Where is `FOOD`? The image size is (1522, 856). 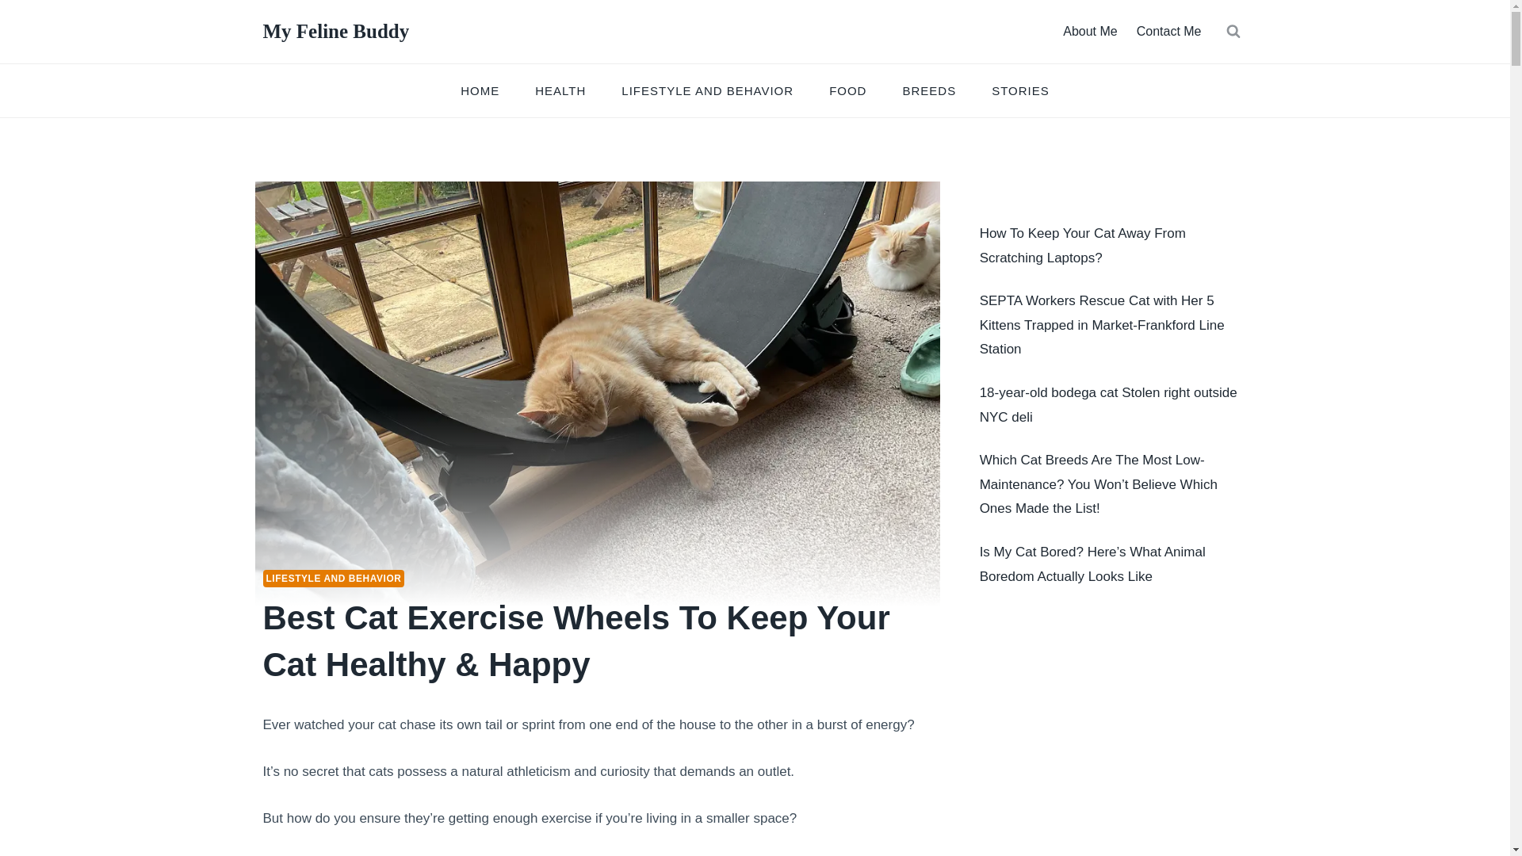 FOOD is located at coordinates (847, 90).